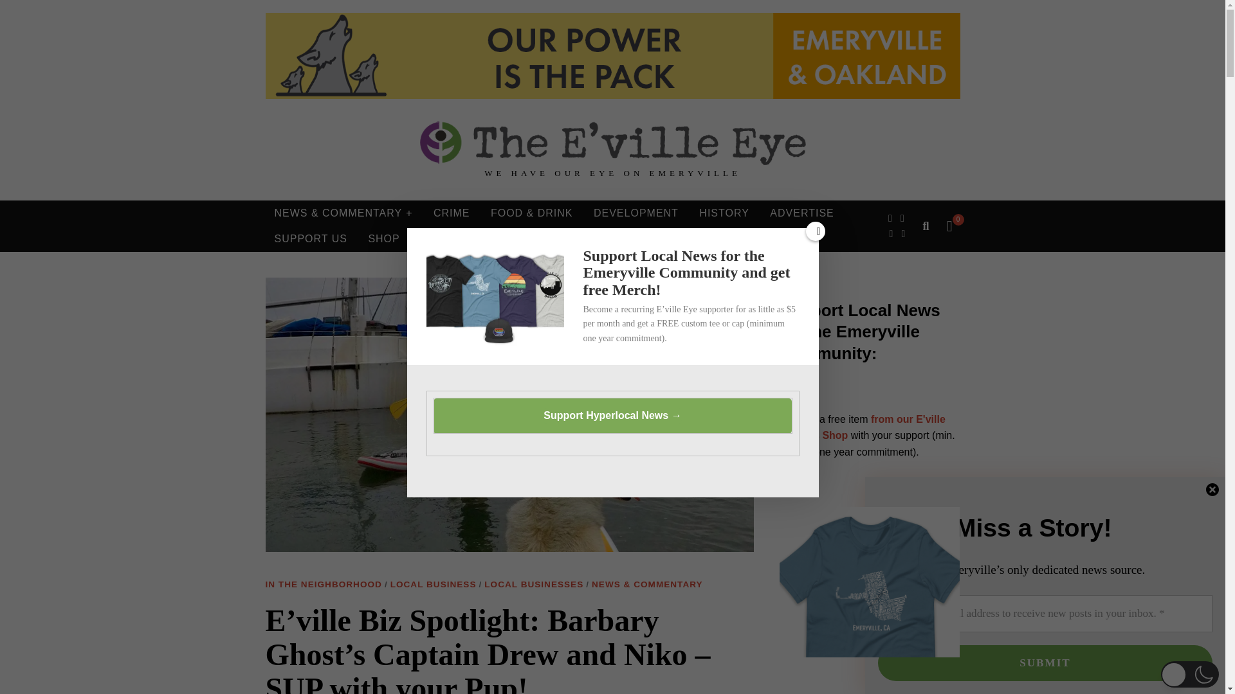 Image resolution: width=1235 pixels, height=694 pixels. I want to click on CRIME, so click(452, 213).